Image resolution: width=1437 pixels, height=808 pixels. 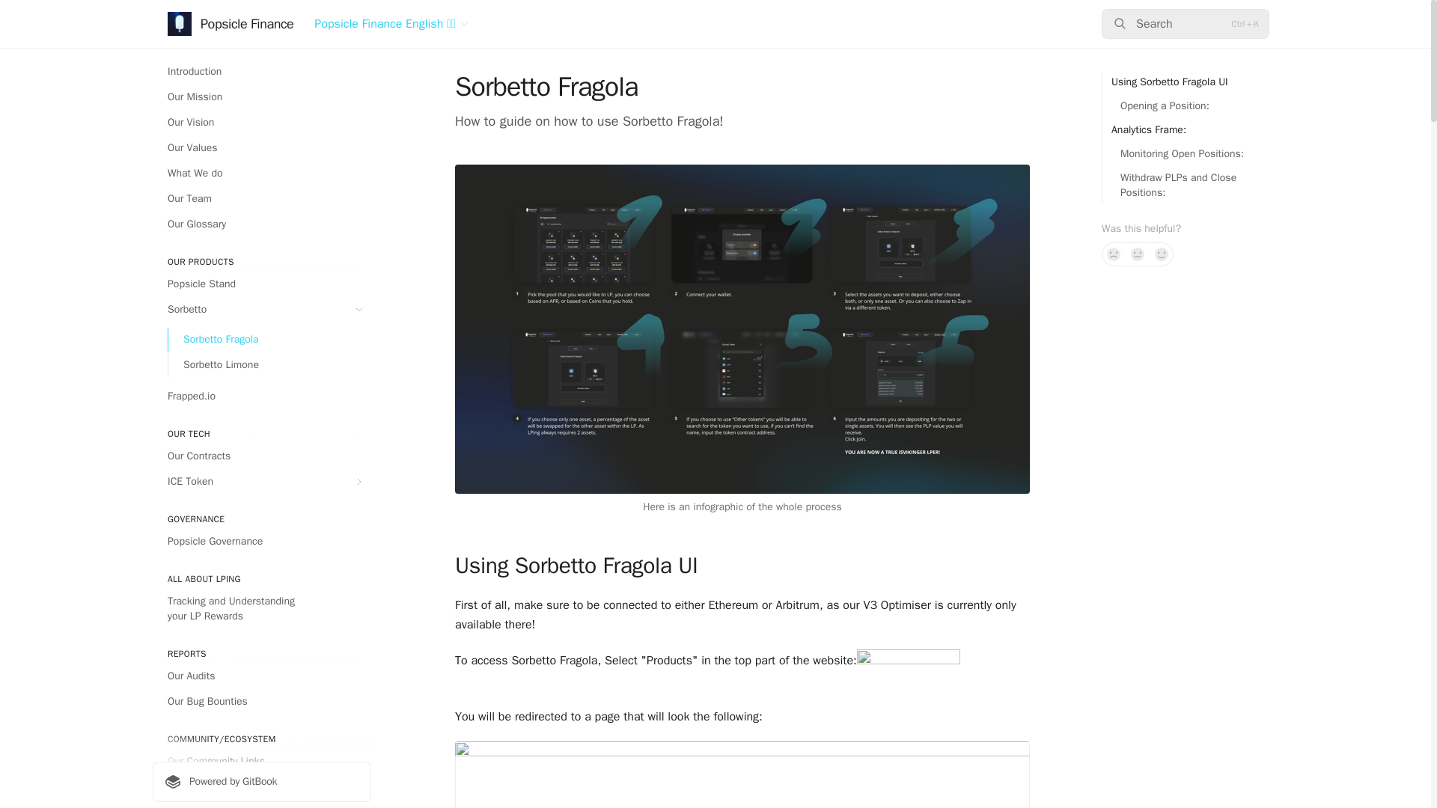 What do you see at coordinates (261, 198) in the screenshot?
I see `Our Team` at bounding box center [261, 198].